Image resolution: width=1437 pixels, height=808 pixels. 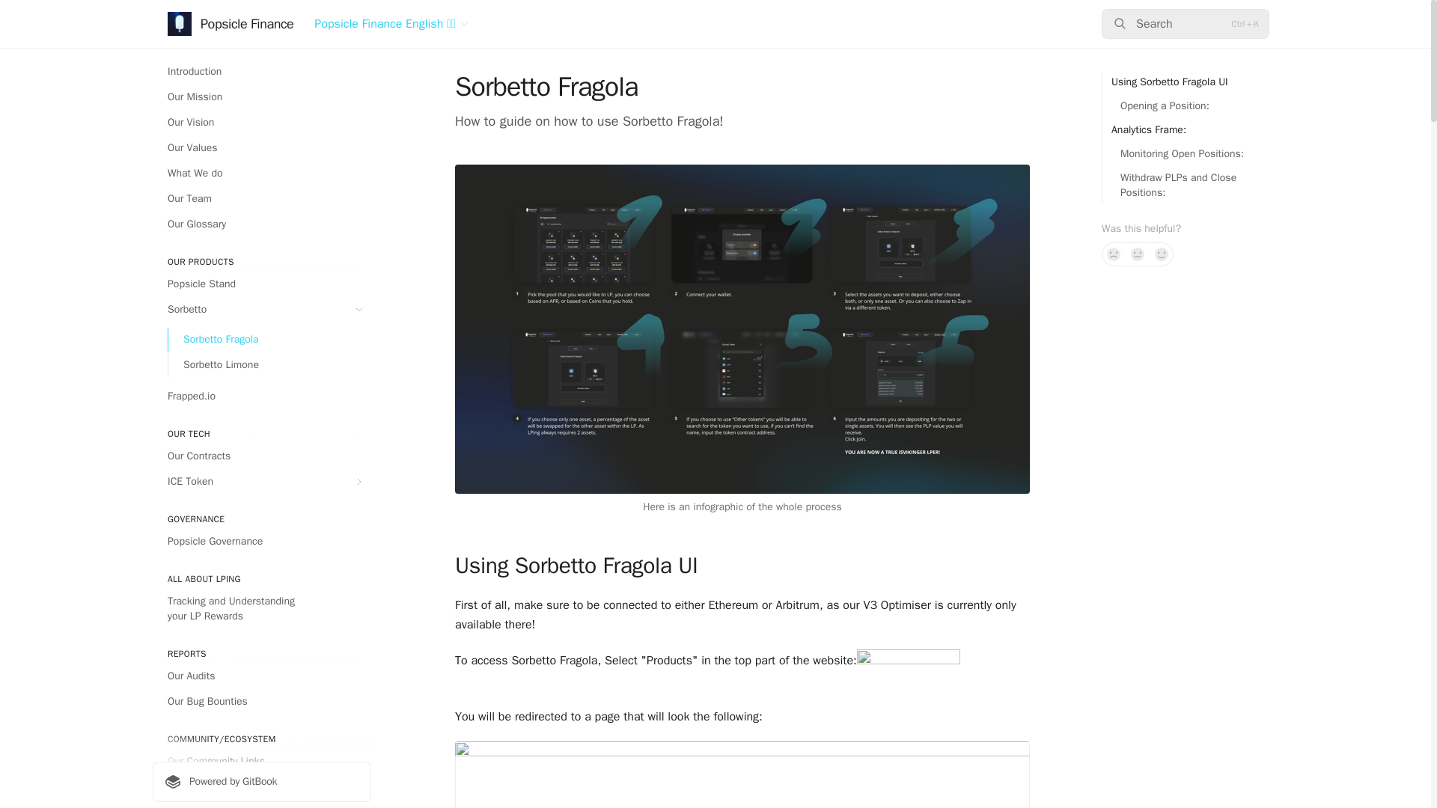 What do you see at coordinates (261, 198) in the screenshot?
I see `Our Team` at bounding box center [261, 198].